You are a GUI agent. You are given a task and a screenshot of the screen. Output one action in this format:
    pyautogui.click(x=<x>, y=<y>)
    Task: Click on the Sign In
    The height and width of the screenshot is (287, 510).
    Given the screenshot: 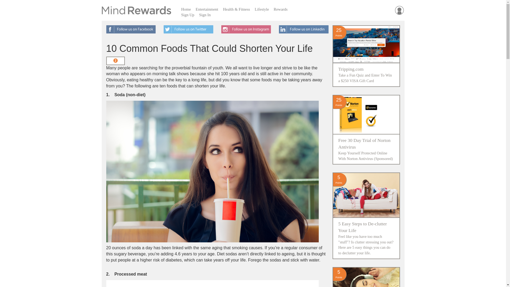 What is the action you would take?
    pyautogui.click(x=205, y=15)
    